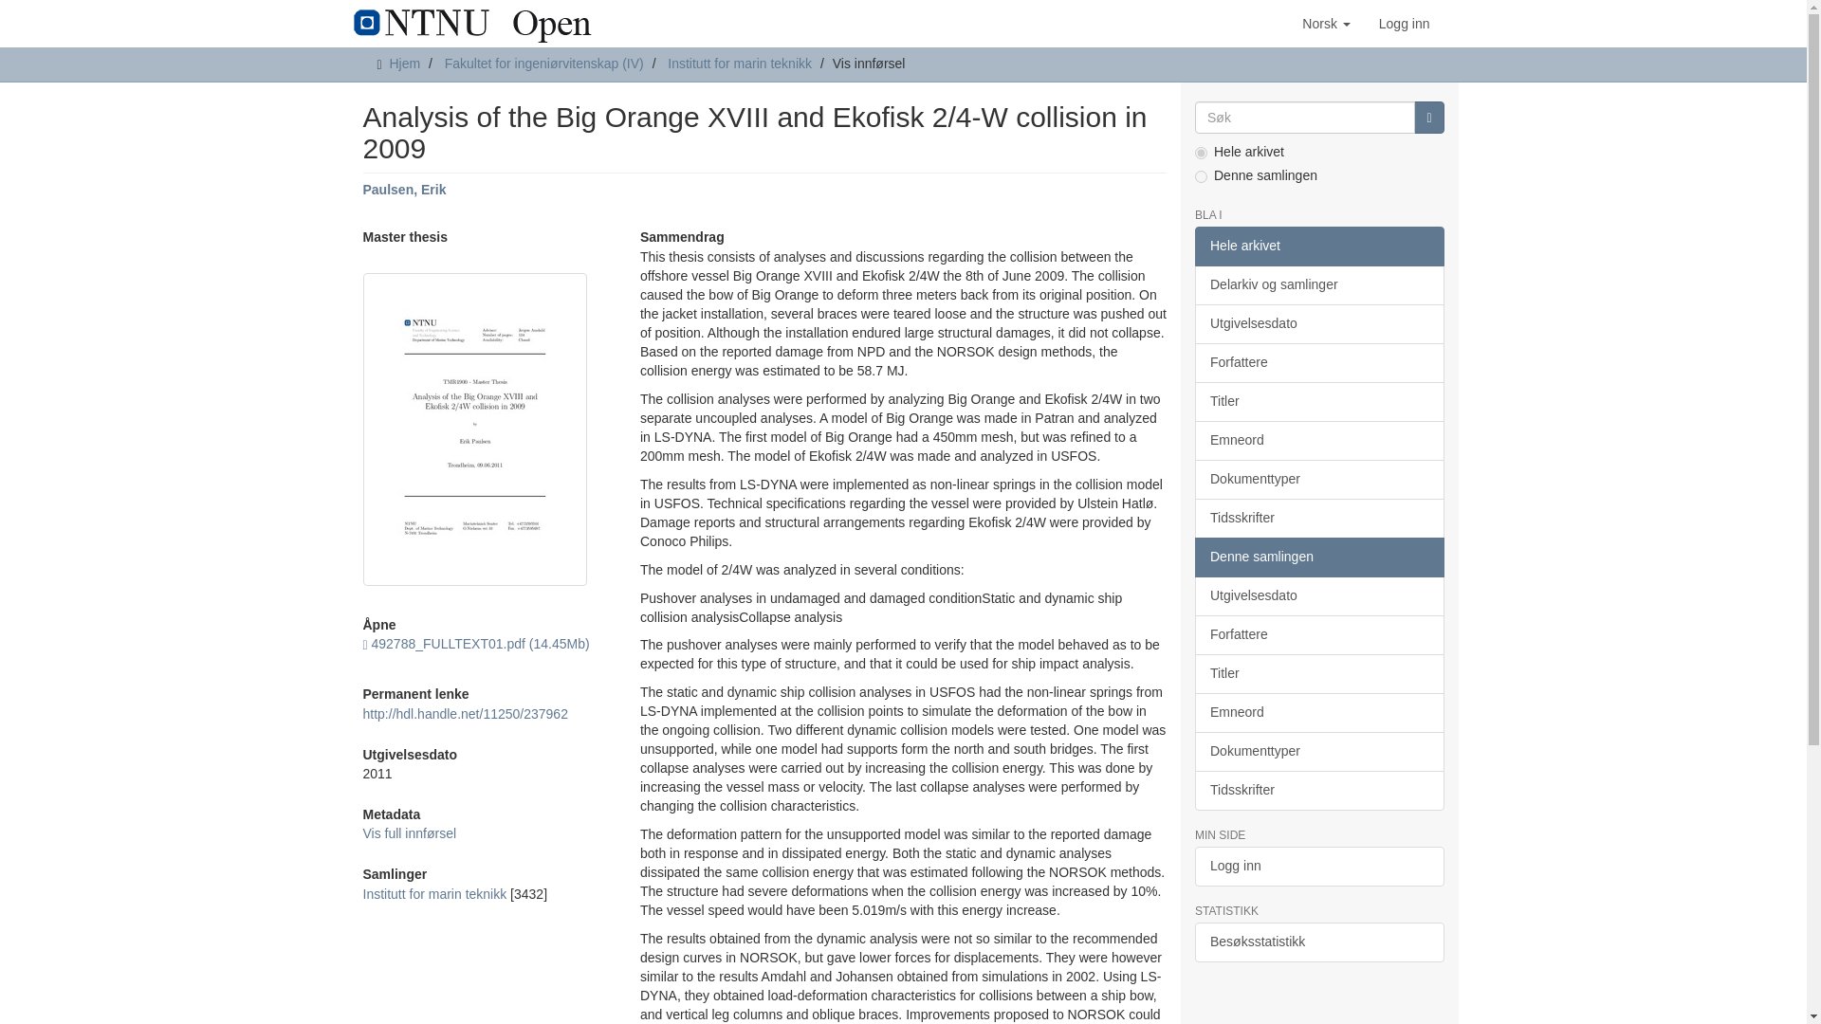 The image size is (1821, 1024). Describe the element at coordinates (404, 190) in the screenshot. I see `Paulsen, Erik` at that location.